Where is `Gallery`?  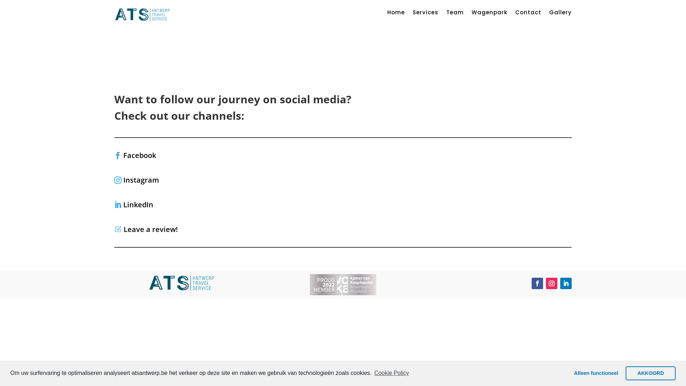
Gallery is located at coordinates (560, 14).